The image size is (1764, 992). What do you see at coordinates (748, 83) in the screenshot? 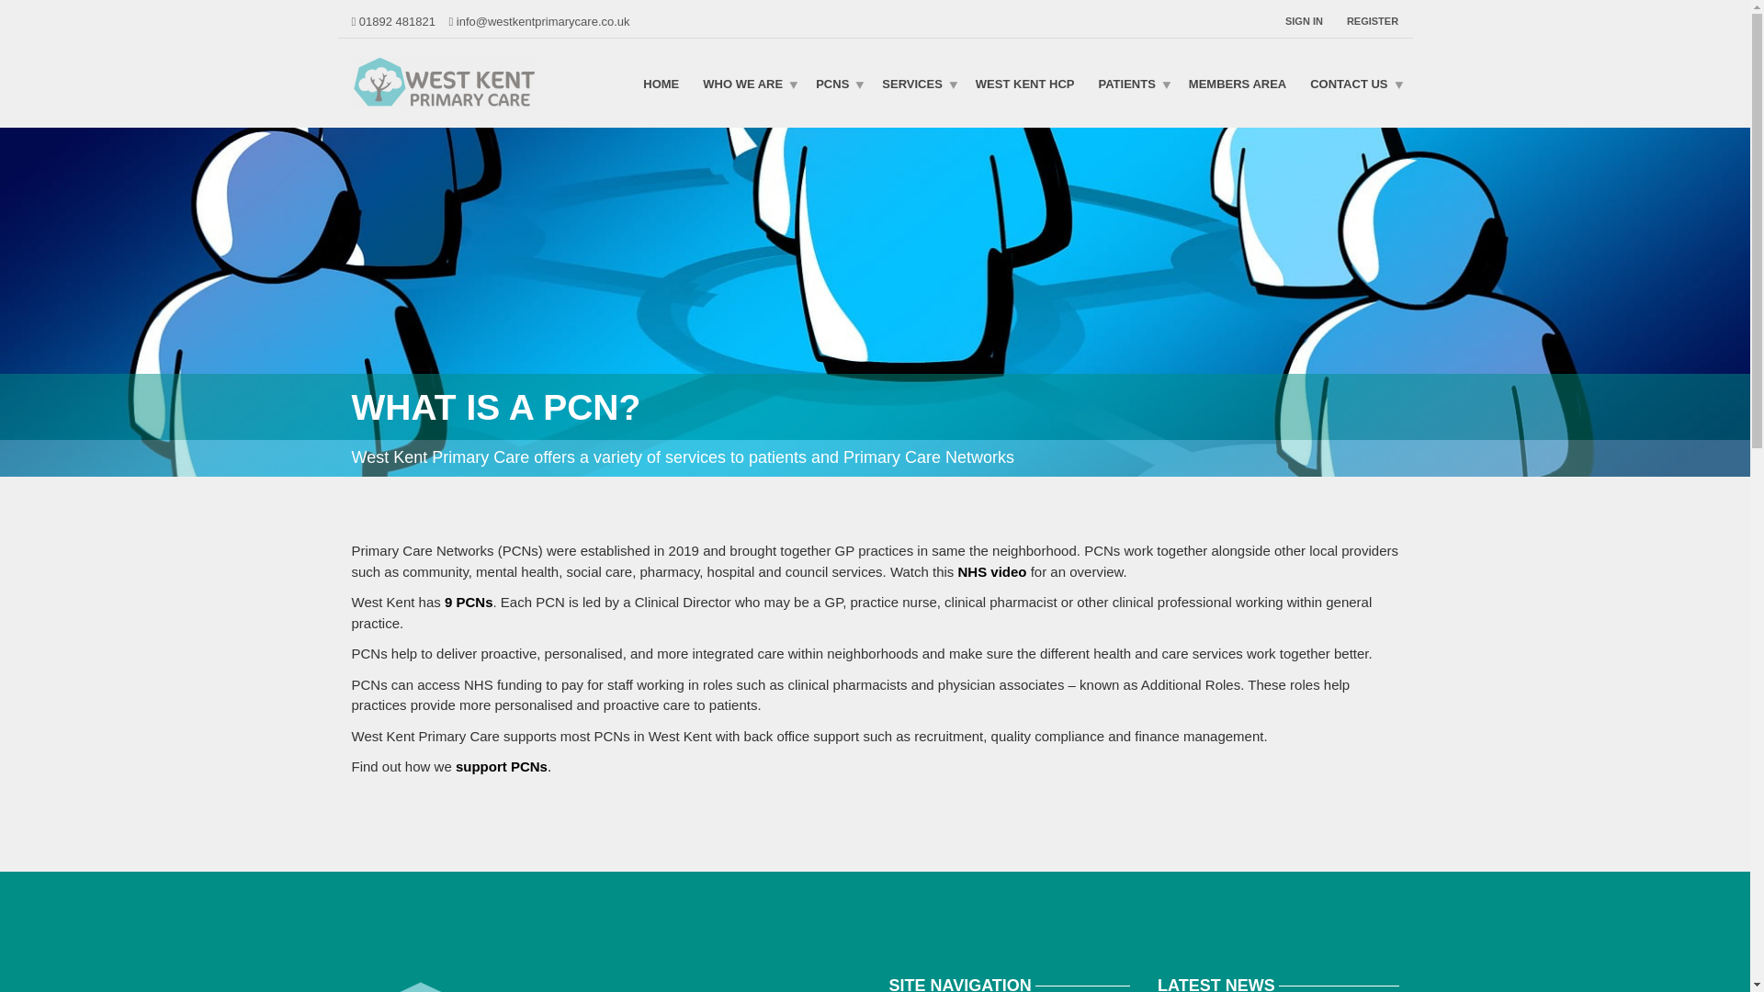
I see `WHO WE ARE` at bounding box center [748, 83].